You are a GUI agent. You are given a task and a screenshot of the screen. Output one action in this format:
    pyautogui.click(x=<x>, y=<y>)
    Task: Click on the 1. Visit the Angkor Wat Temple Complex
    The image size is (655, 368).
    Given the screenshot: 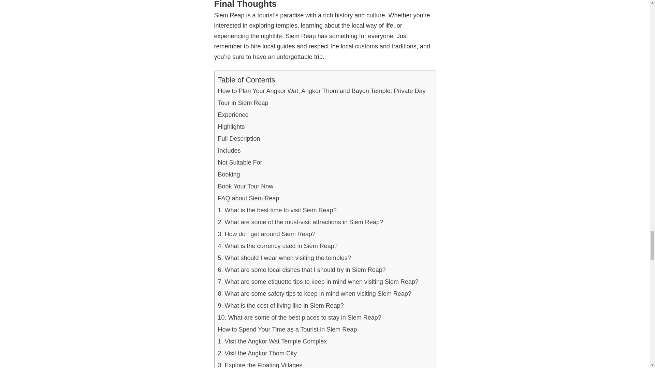 What is the action you would take?
    pyautogui.click(x=272, y=341)
    